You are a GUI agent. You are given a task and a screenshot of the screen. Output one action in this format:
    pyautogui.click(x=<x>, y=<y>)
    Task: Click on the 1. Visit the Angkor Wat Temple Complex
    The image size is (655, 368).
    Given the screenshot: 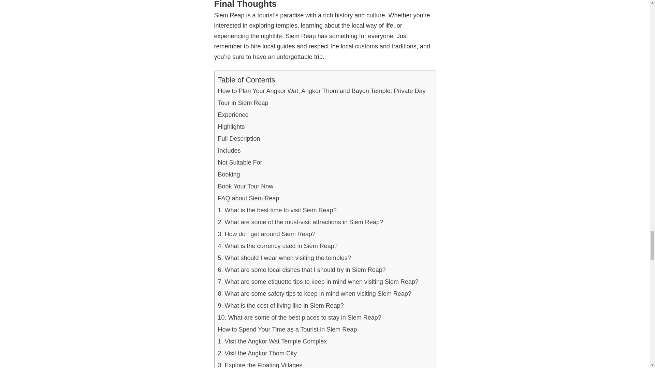 What is the action you would take?
    pyautogui.click(x=272, y=341)
    